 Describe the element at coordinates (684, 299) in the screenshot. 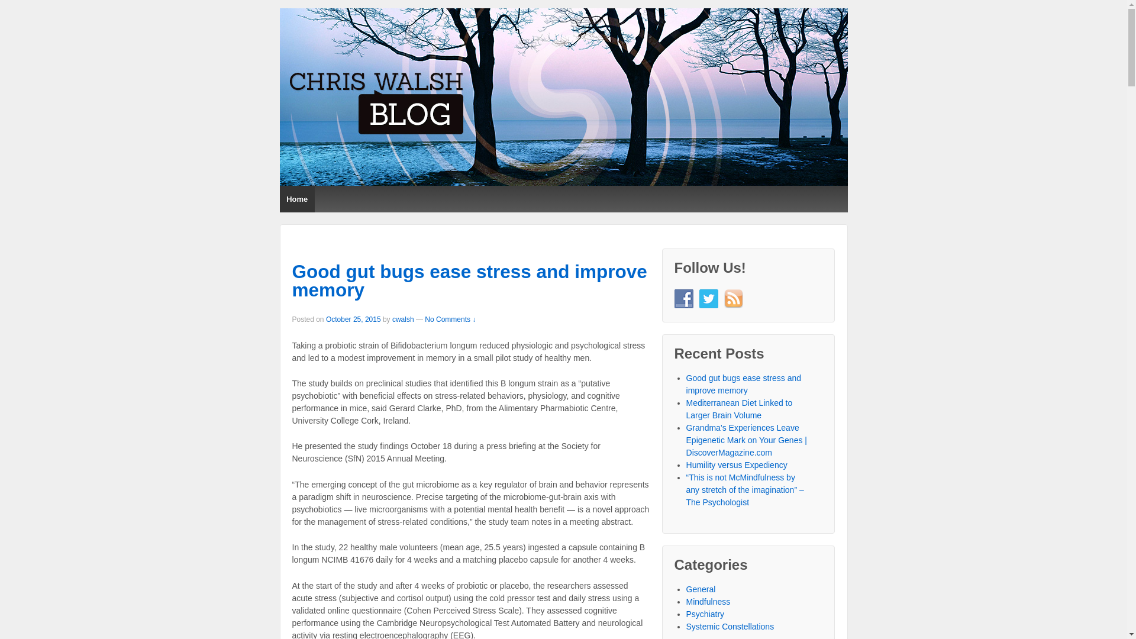

I see `Follow Us on Facebook` at that location.